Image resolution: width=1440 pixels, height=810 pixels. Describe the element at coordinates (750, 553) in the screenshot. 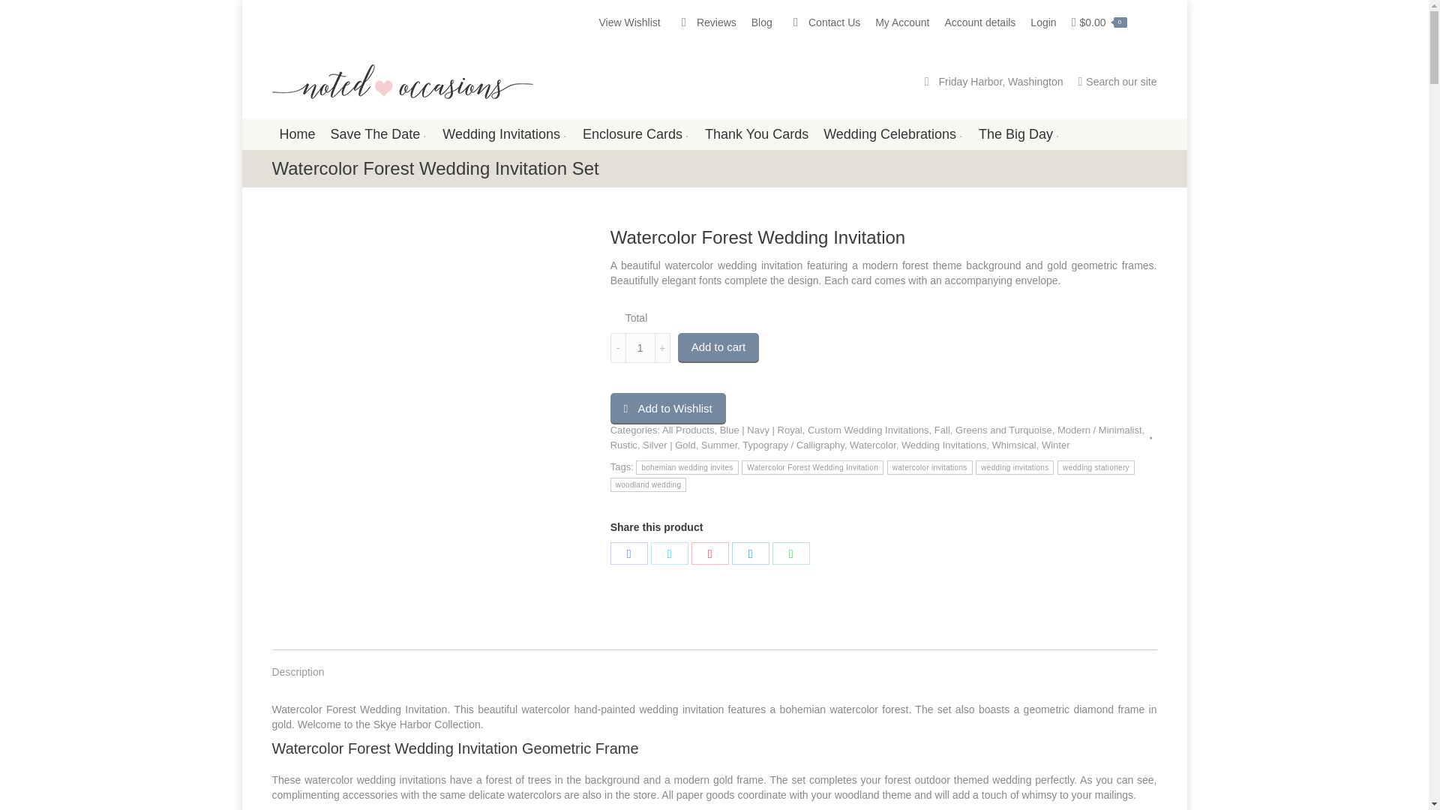

I see `LinkedIn` at that location.